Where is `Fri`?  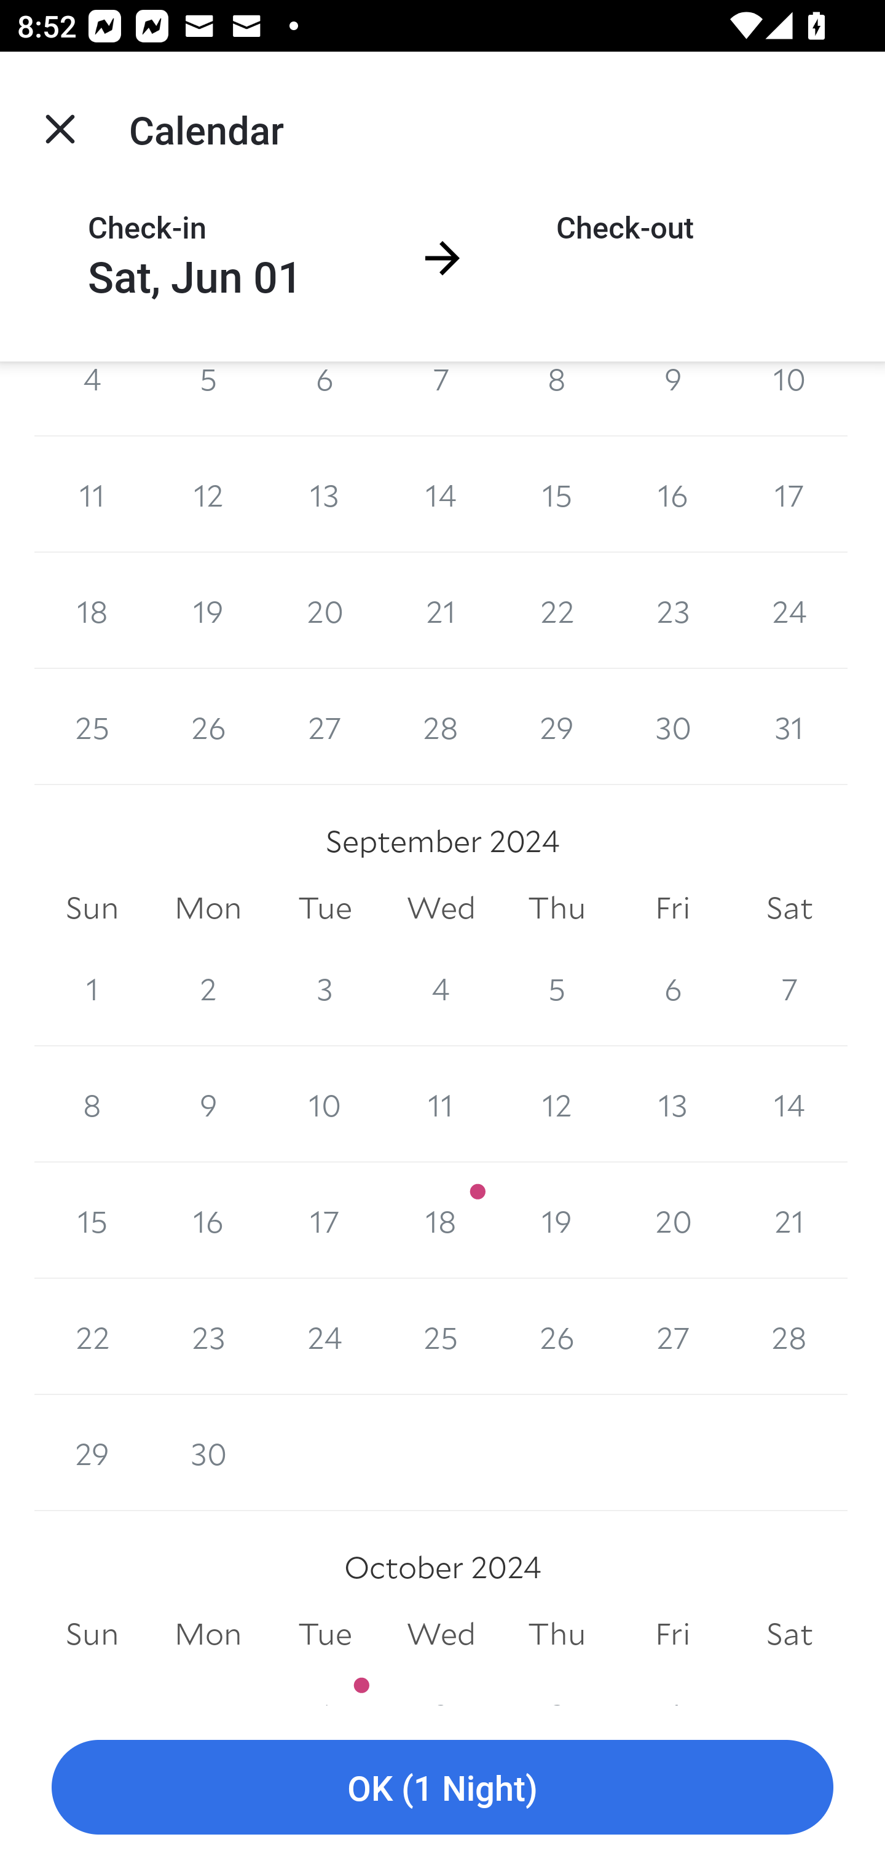 Fri is located at coordinates (672, 1633).